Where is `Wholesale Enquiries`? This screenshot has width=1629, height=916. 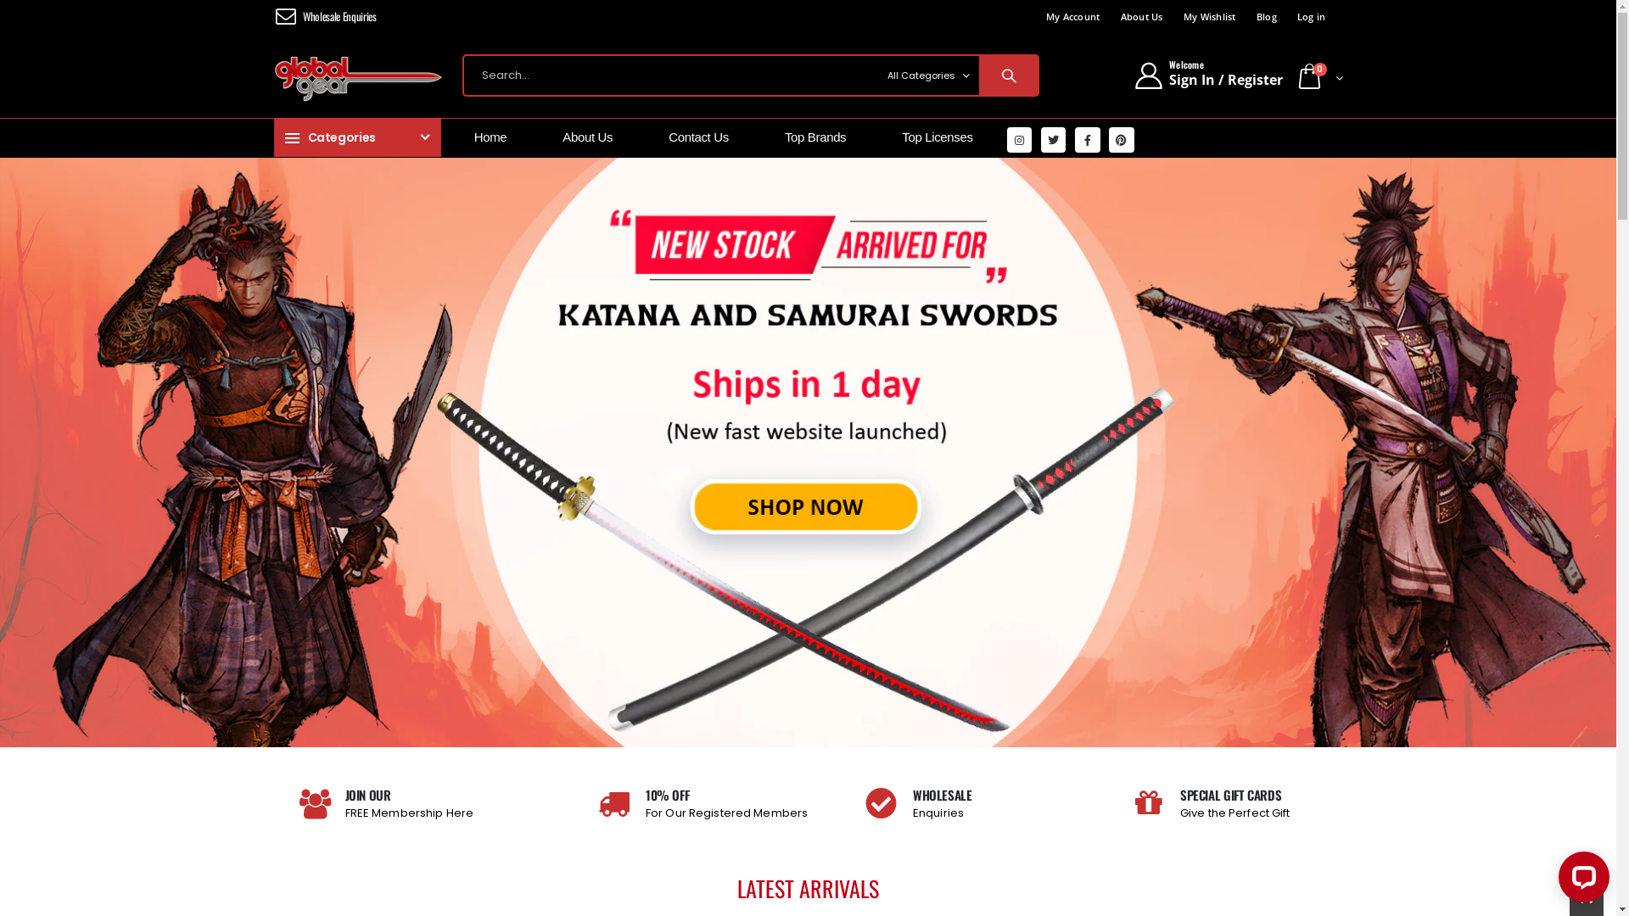
Wholesale Enquiries is located at coordinates (338, 16).